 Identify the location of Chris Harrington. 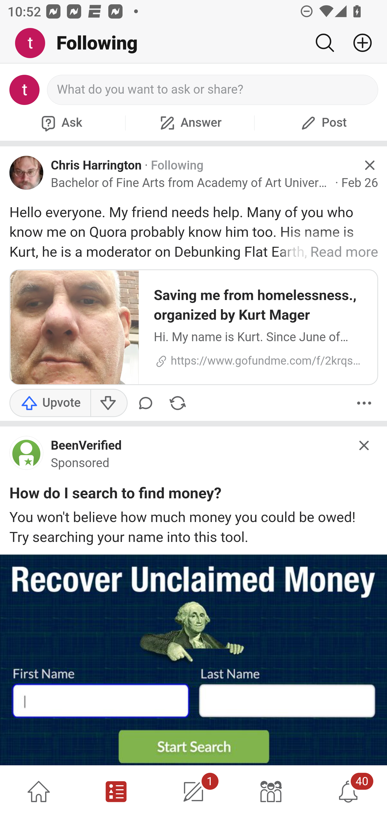
(96, 165).